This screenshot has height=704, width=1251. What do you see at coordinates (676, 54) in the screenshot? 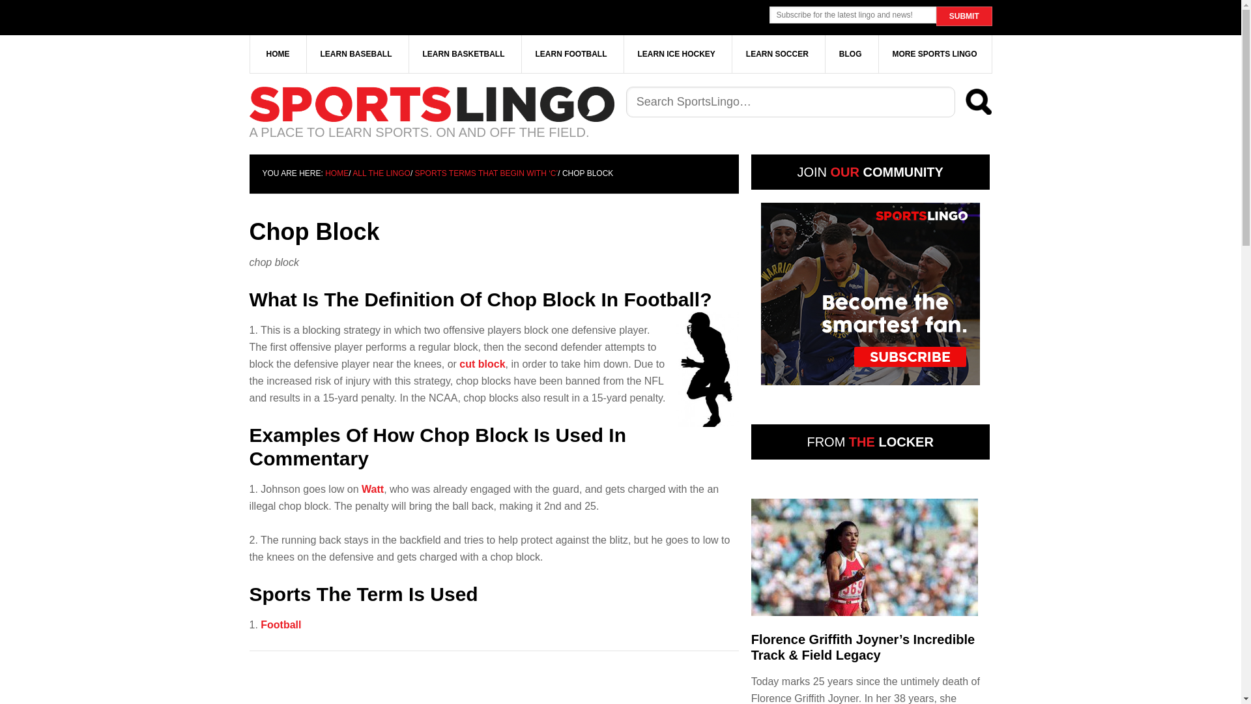
I see `LEARN ICE HOCKEY` at bounding box center [676, 54].